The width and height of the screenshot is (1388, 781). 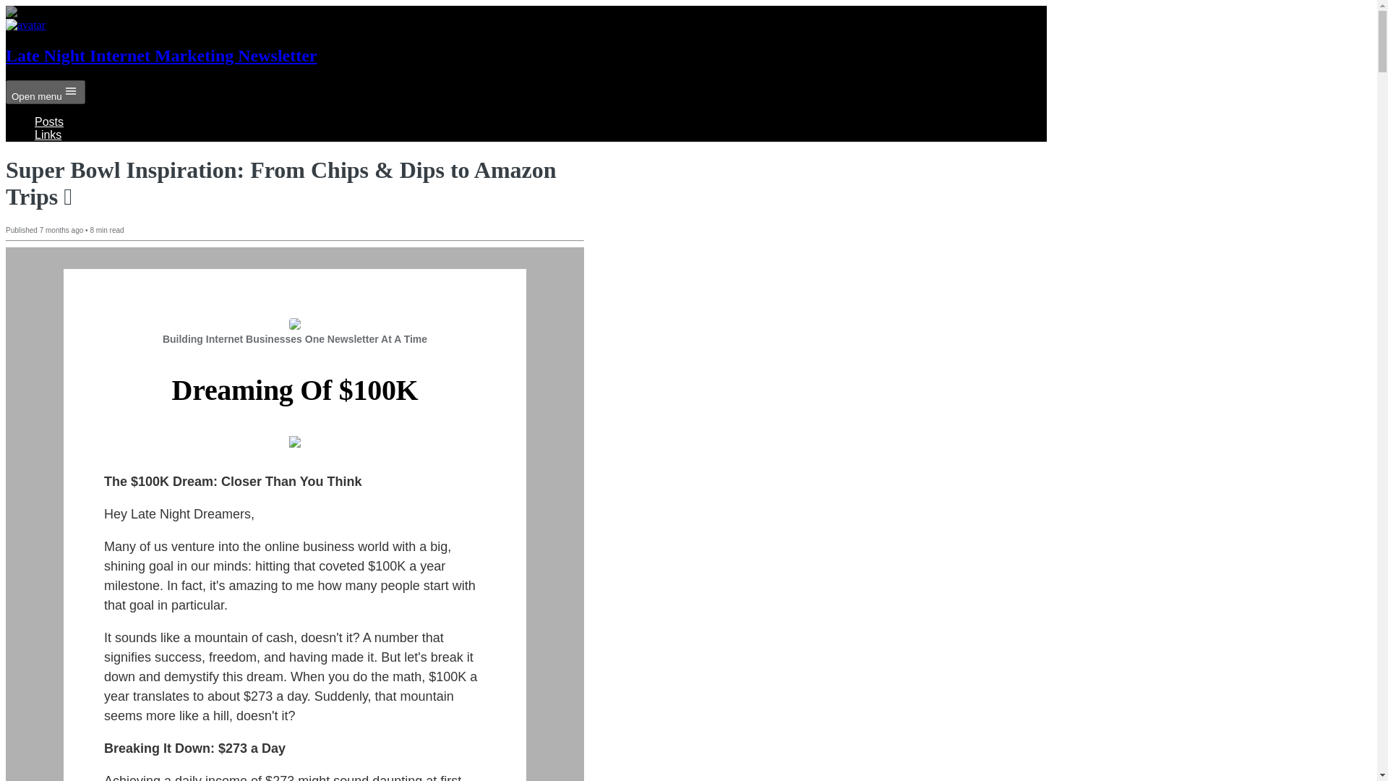 What do you see at coordinates (48, 135) in the screenshot?
I see `Links` at bounding box center [48, 135].